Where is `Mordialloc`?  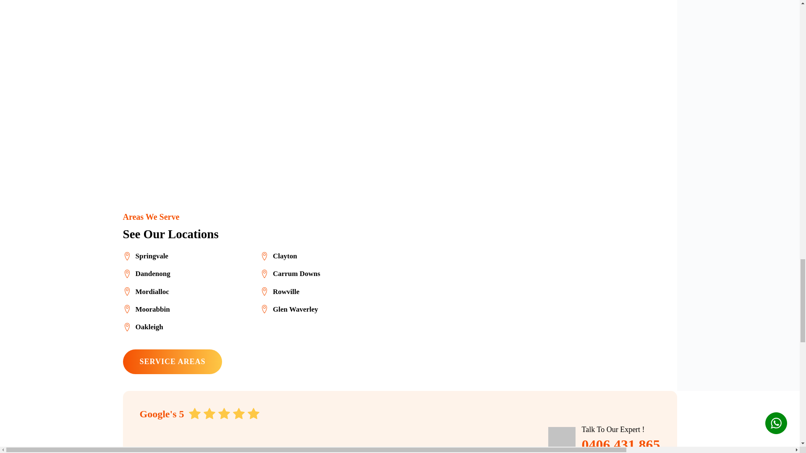
Mordialloc is located at coordinates (145, 291).